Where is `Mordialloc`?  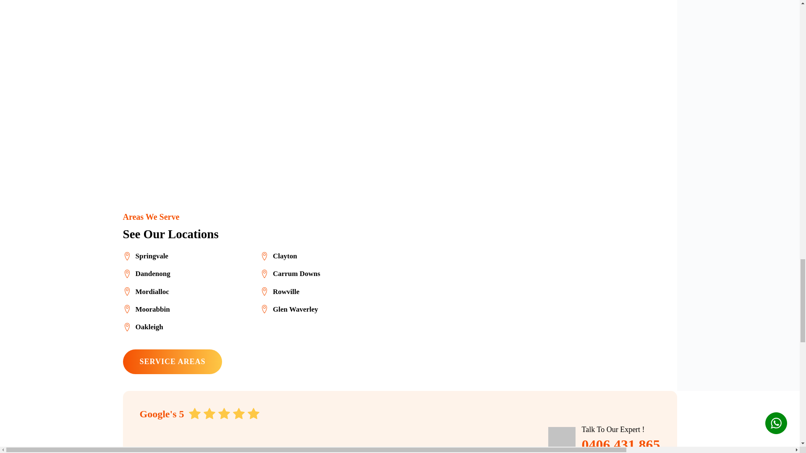
Mordialloc is located at coordinates (145, 291).